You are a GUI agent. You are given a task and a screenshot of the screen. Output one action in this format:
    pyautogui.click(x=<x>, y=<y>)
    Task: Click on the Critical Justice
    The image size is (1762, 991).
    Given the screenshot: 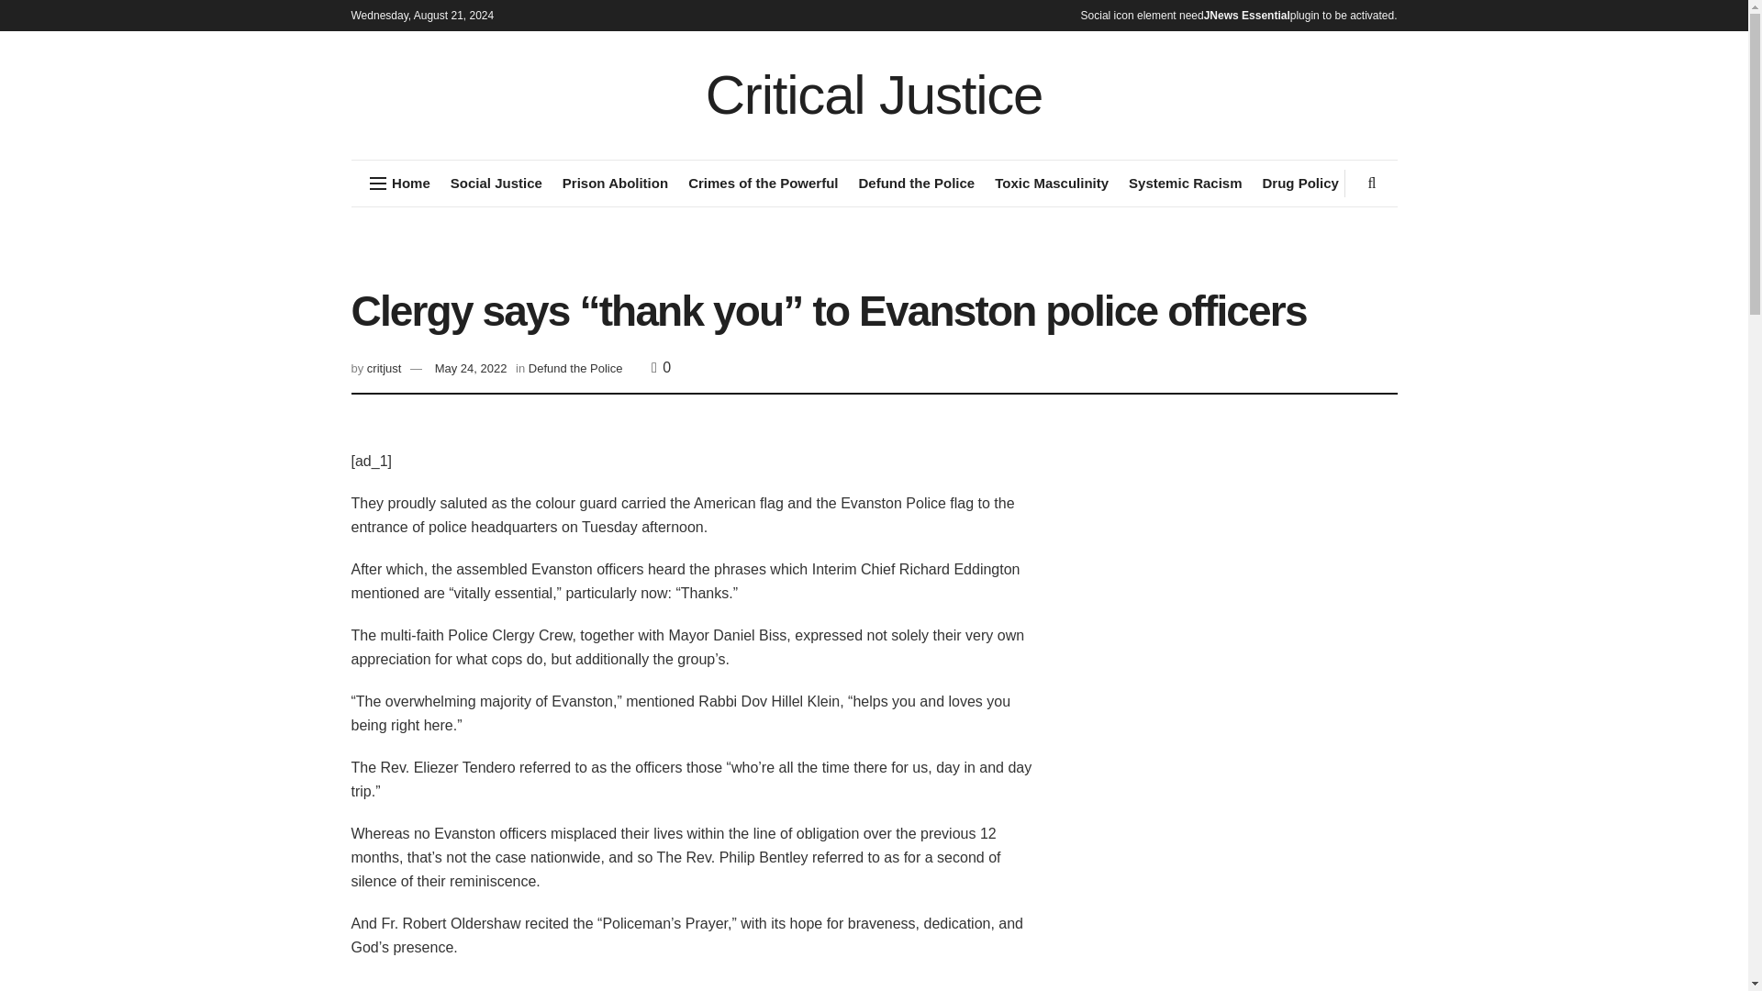 What is the action you would take?
    pyautogui.click(x=874, y=95)
    